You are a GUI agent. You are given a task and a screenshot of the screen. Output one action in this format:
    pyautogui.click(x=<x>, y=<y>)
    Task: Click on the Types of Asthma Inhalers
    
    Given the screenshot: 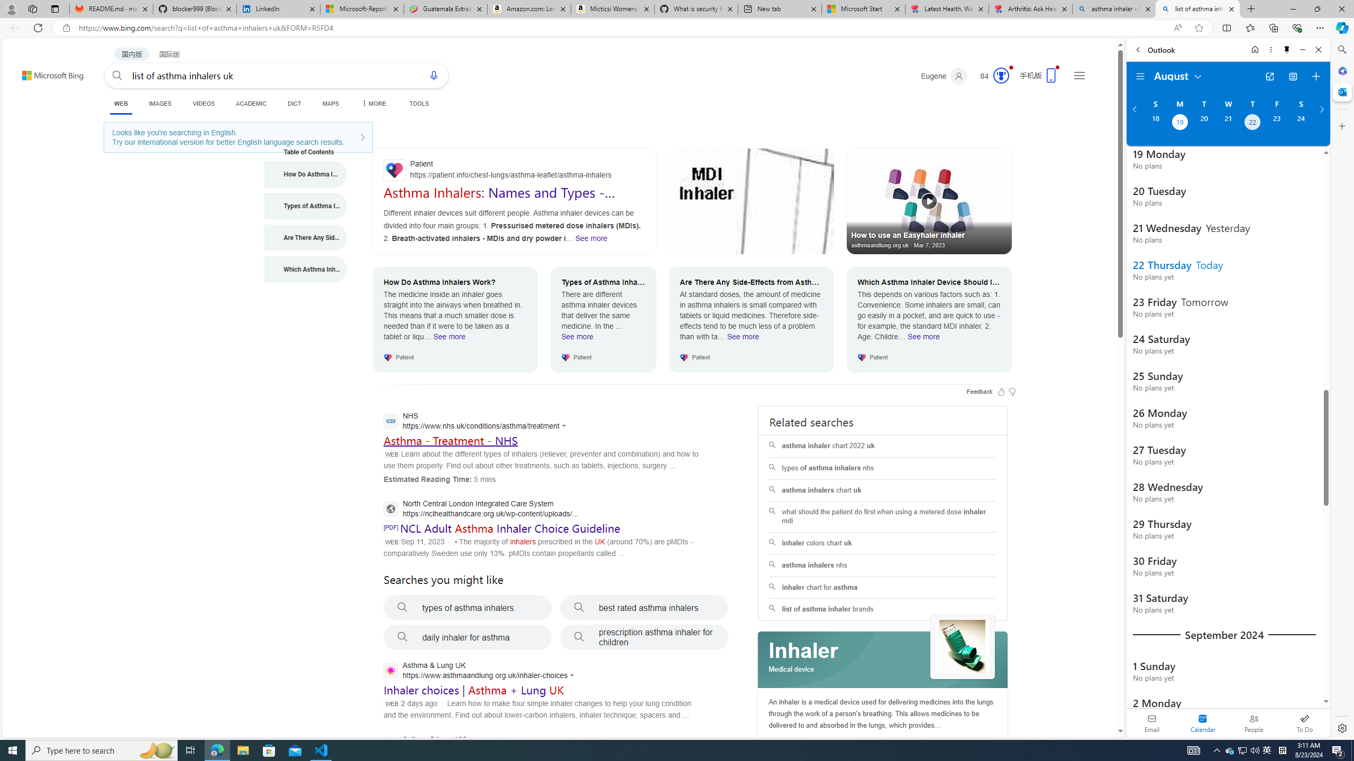 What is the action you would take?
    pyautogui.click(x=306, y=206)
    